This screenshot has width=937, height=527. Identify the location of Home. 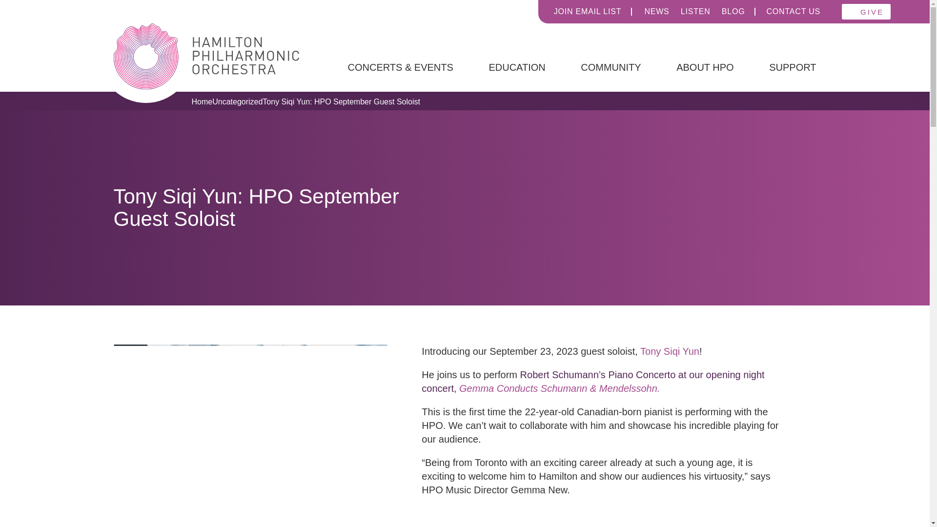
(202, 101).